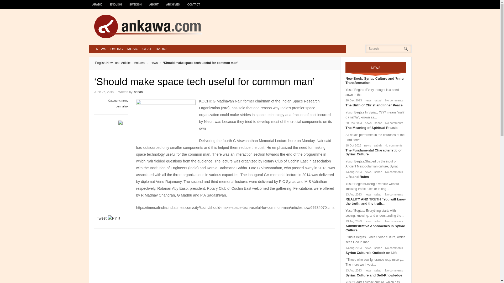  I want to click on Tweet, so click(101, 218).